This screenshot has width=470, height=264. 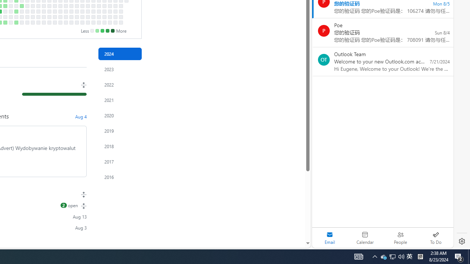 I want to click on No contributions on December 21st., so click(x=115, y=22).